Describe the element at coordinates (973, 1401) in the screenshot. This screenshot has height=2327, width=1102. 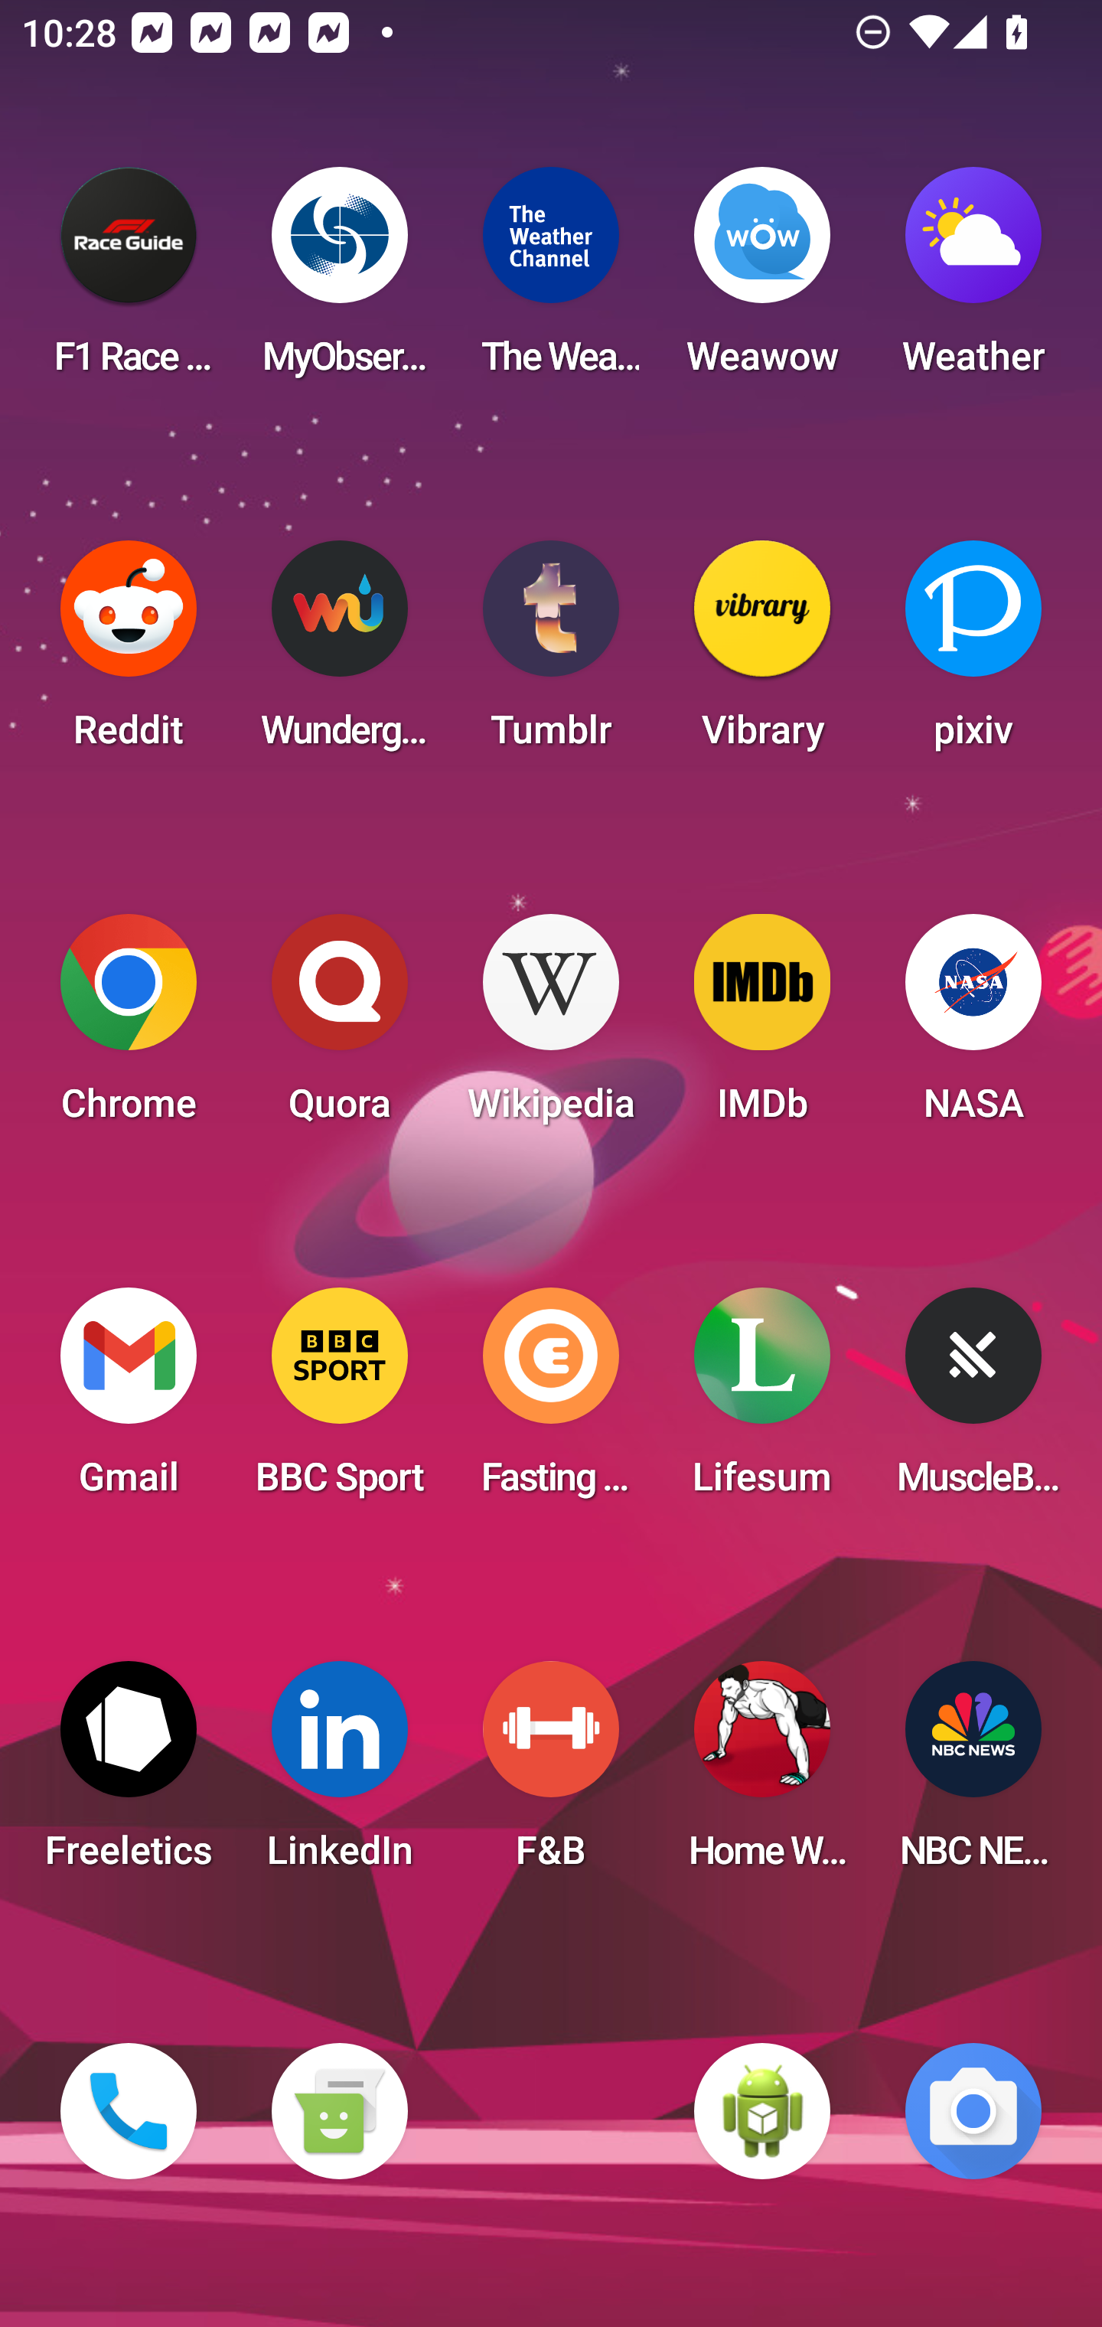
I see `MuscleBooster` at that location.